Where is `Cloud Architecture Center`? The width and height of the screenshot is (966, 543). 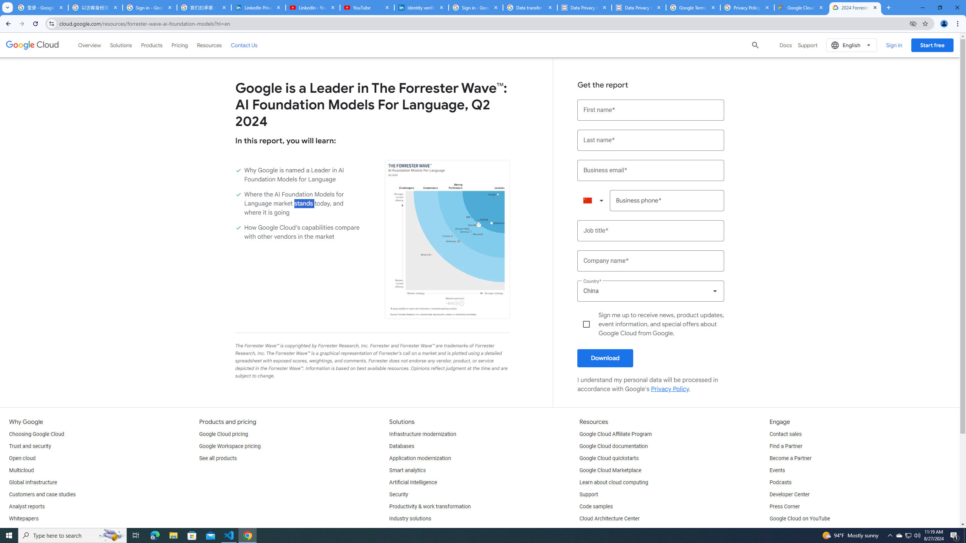 Cloud Architecture Center is located at coordinates (609, 519).